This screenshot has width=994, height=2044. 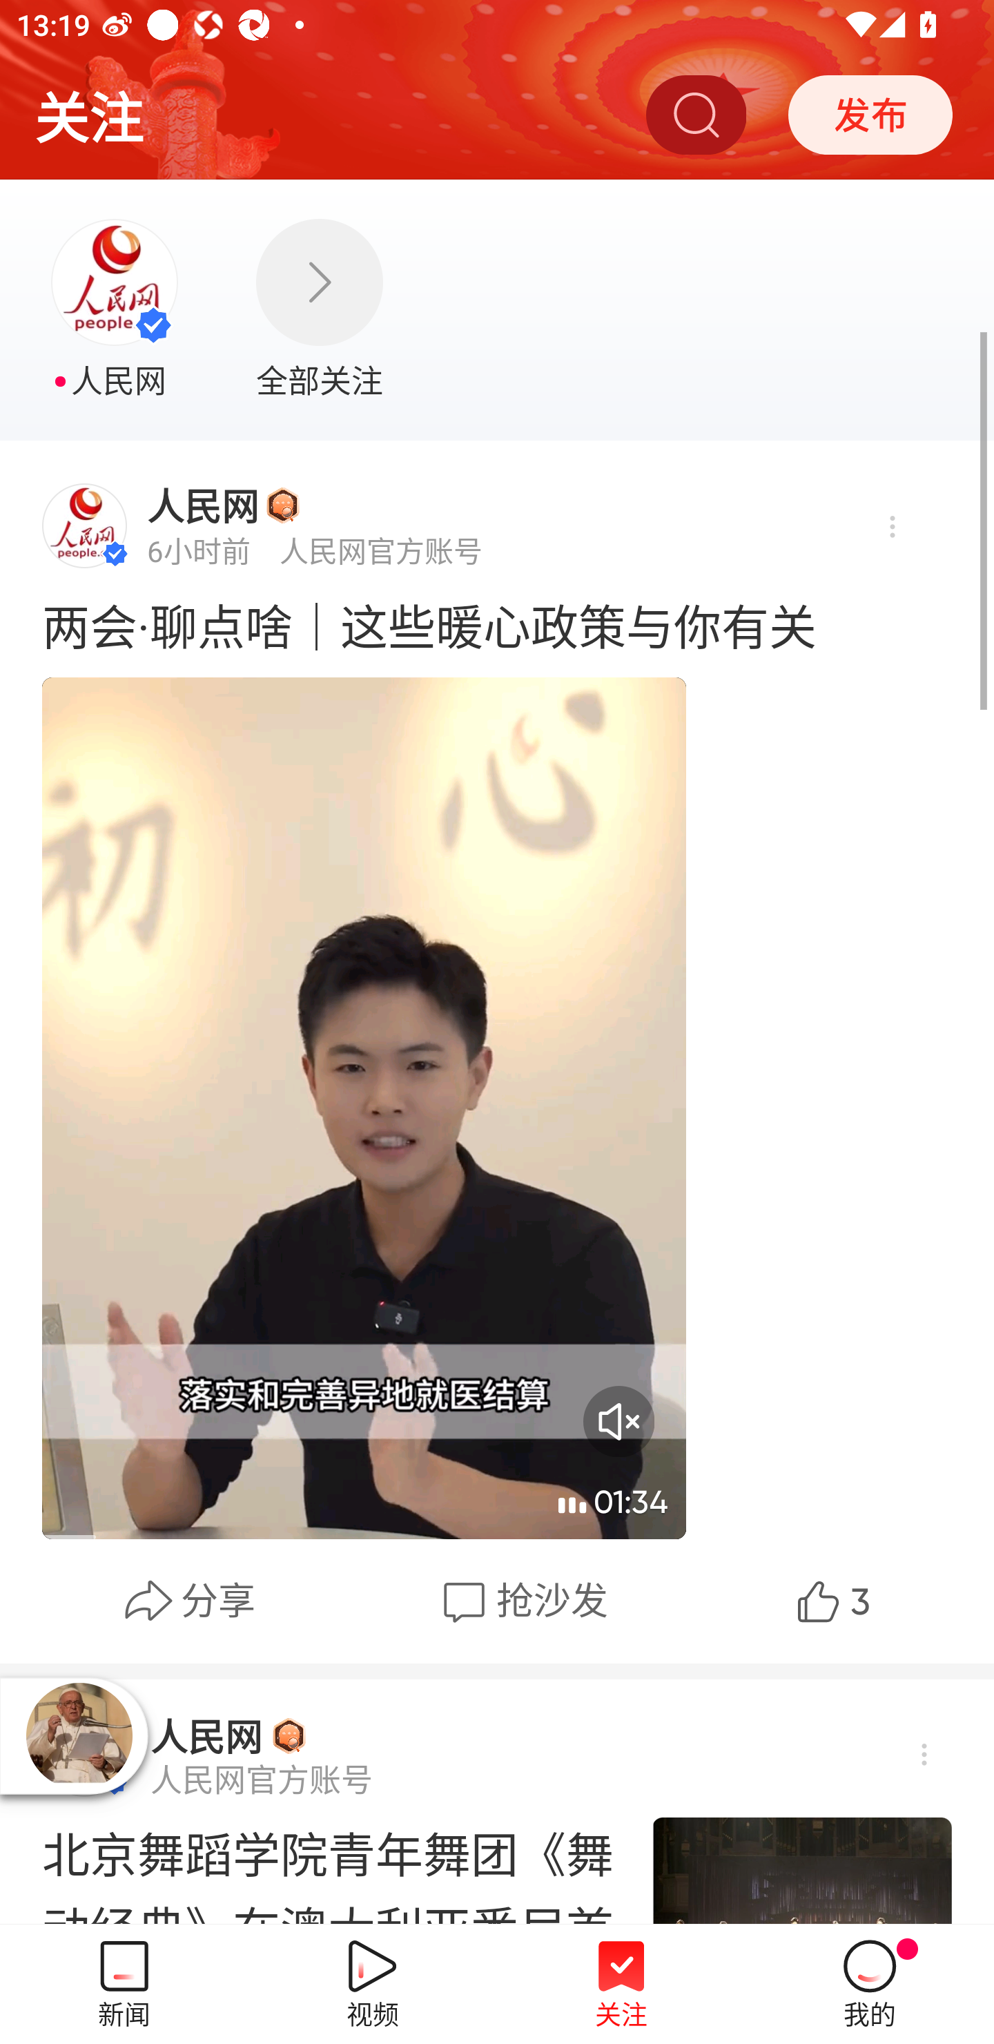 I want to click on 人民网官方账号, so click(x=261, y=1780).